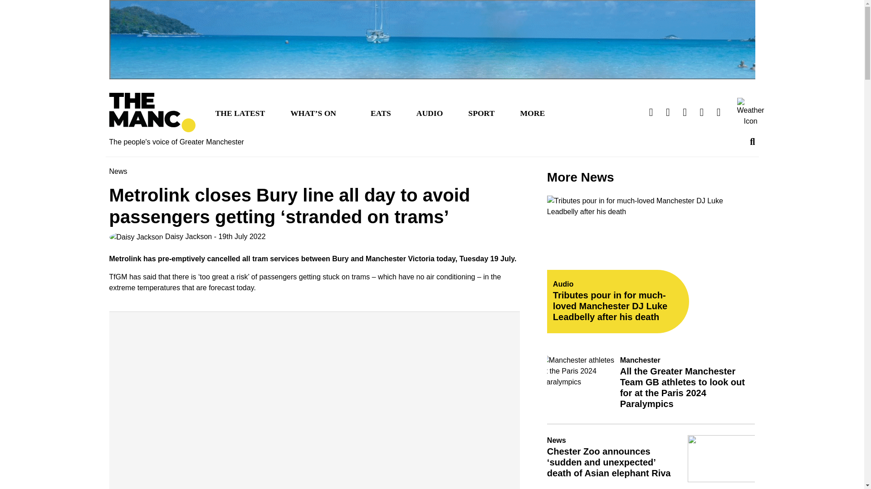 The height and width of the screenshot is (489, 871). Describe the element at coordinates (430, 112) in the screenshot. I see `AUDIO` at that location.